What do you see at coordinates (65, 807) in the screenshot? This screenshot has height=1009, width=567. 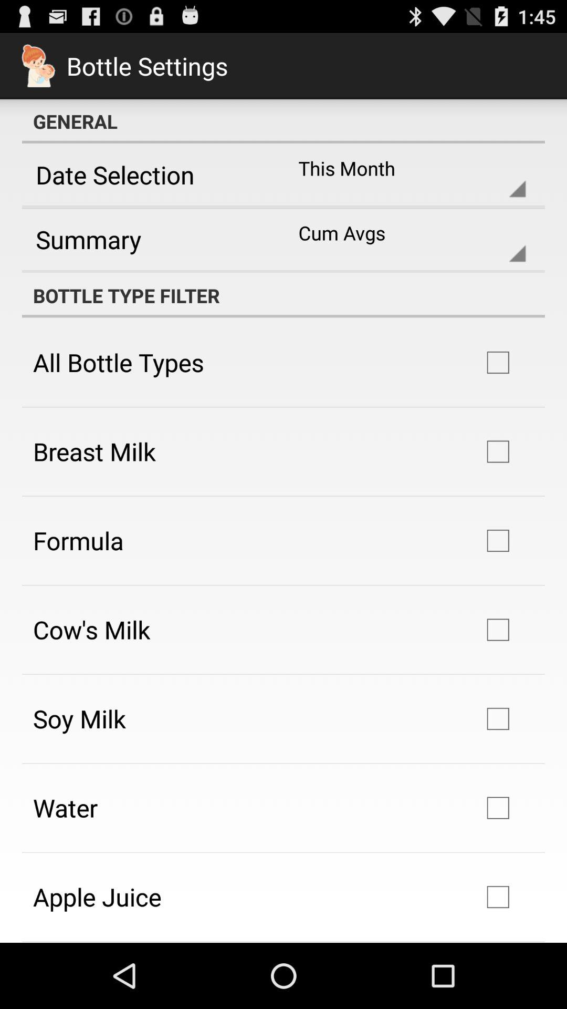 I see `flip until the water app` at bounding box center [65, 807].